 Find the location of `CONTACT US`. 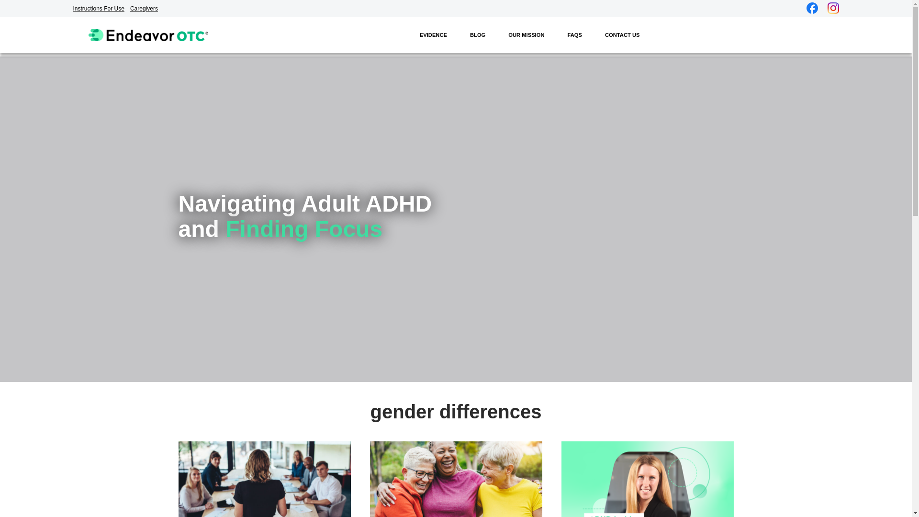

CONTACT US is located at coordinates (622, 35).